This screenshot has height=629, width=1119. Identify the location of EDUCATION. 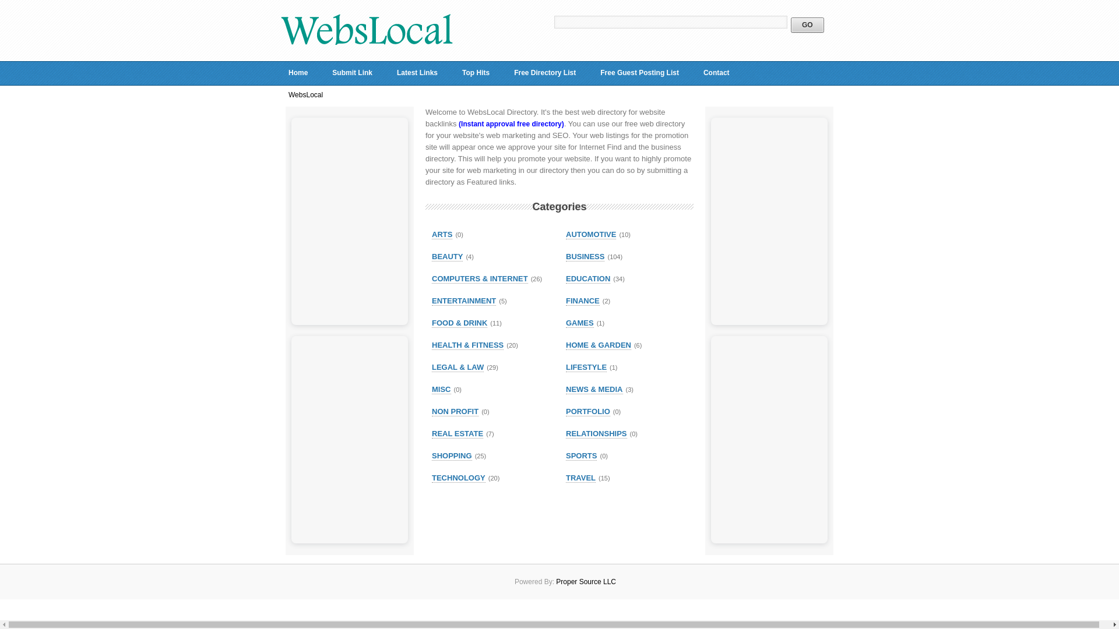
(587, 278).